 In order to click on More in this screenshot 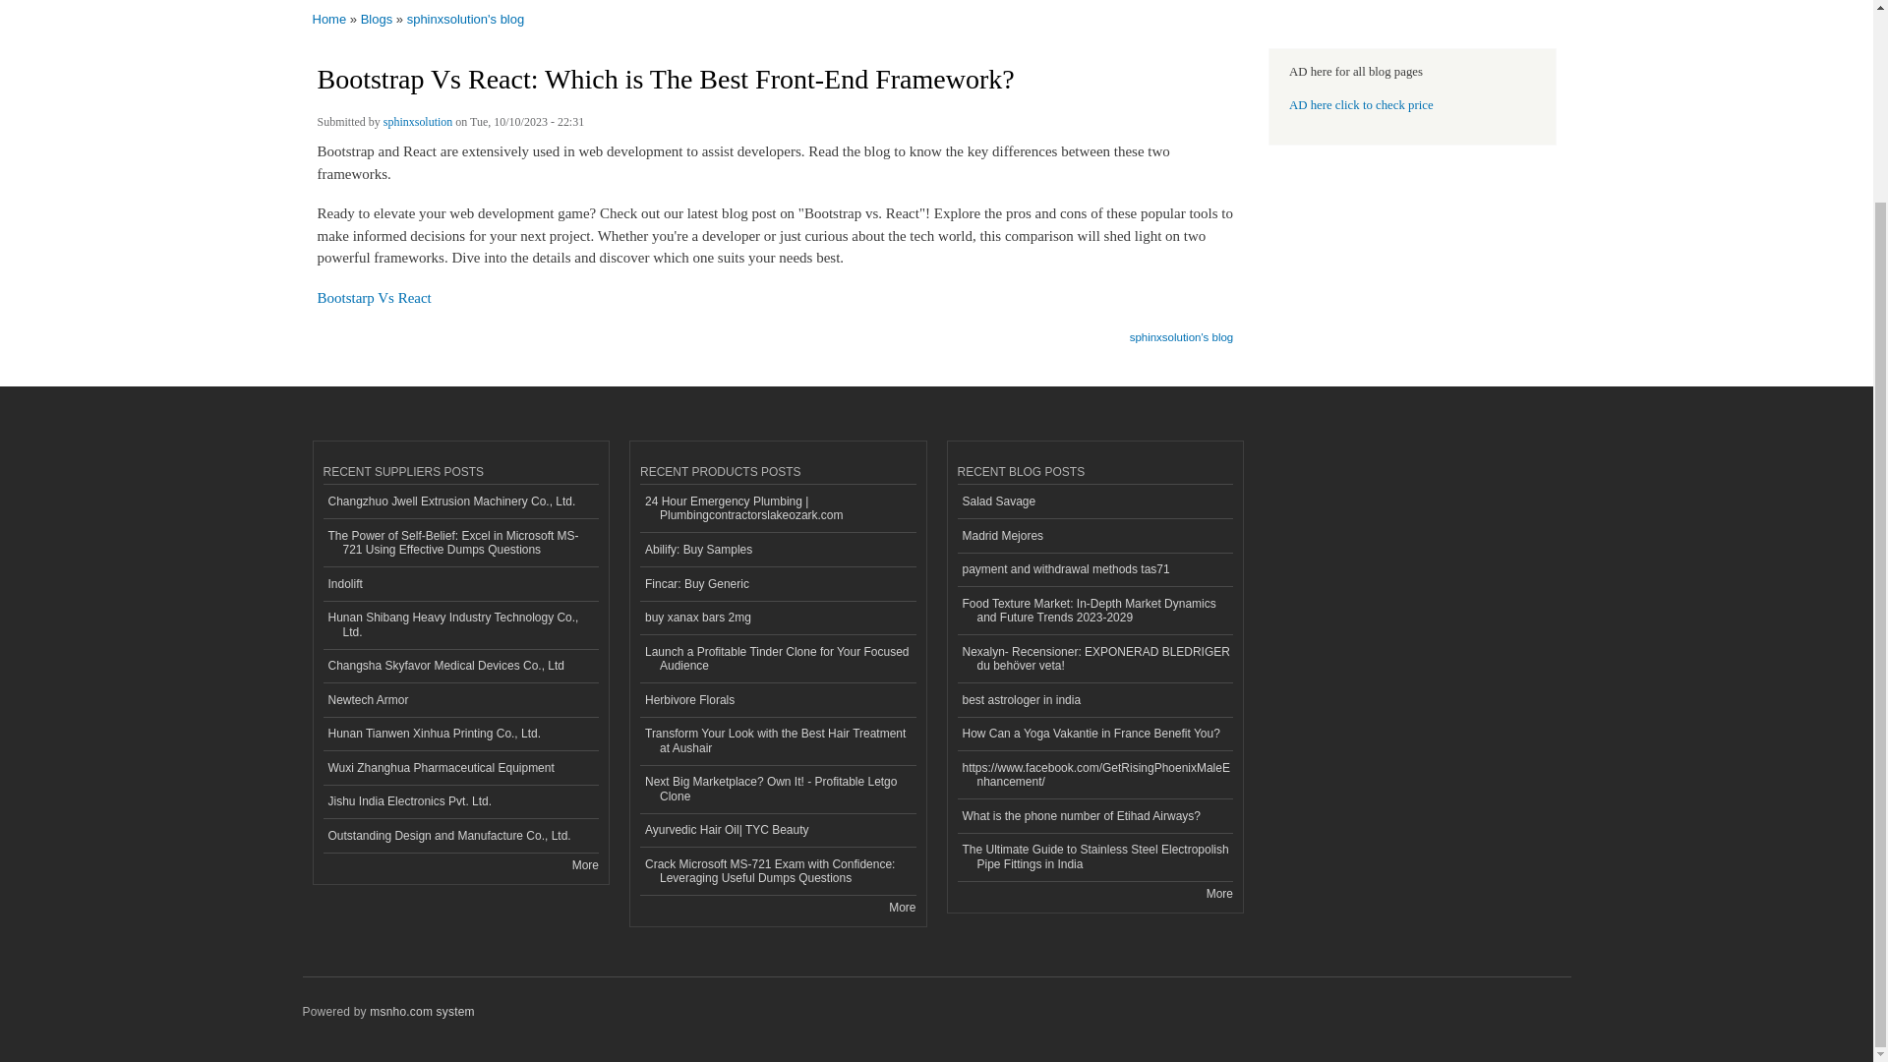, I will do `click(584, 864)`.